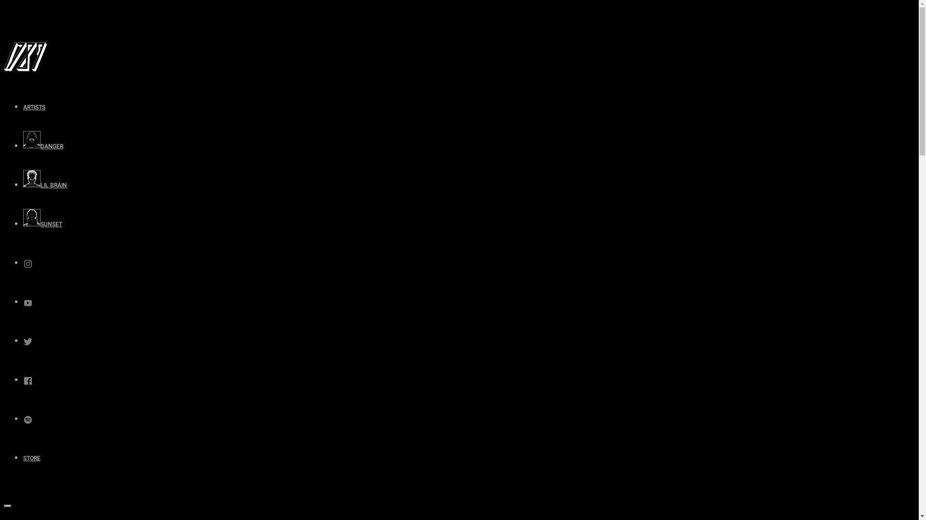 This screenshot has height=520, width=926. What do you see at coordinates (45, 185) in the screenshot?
I see `LIL BRAIN` at bounding box center [45, 185].